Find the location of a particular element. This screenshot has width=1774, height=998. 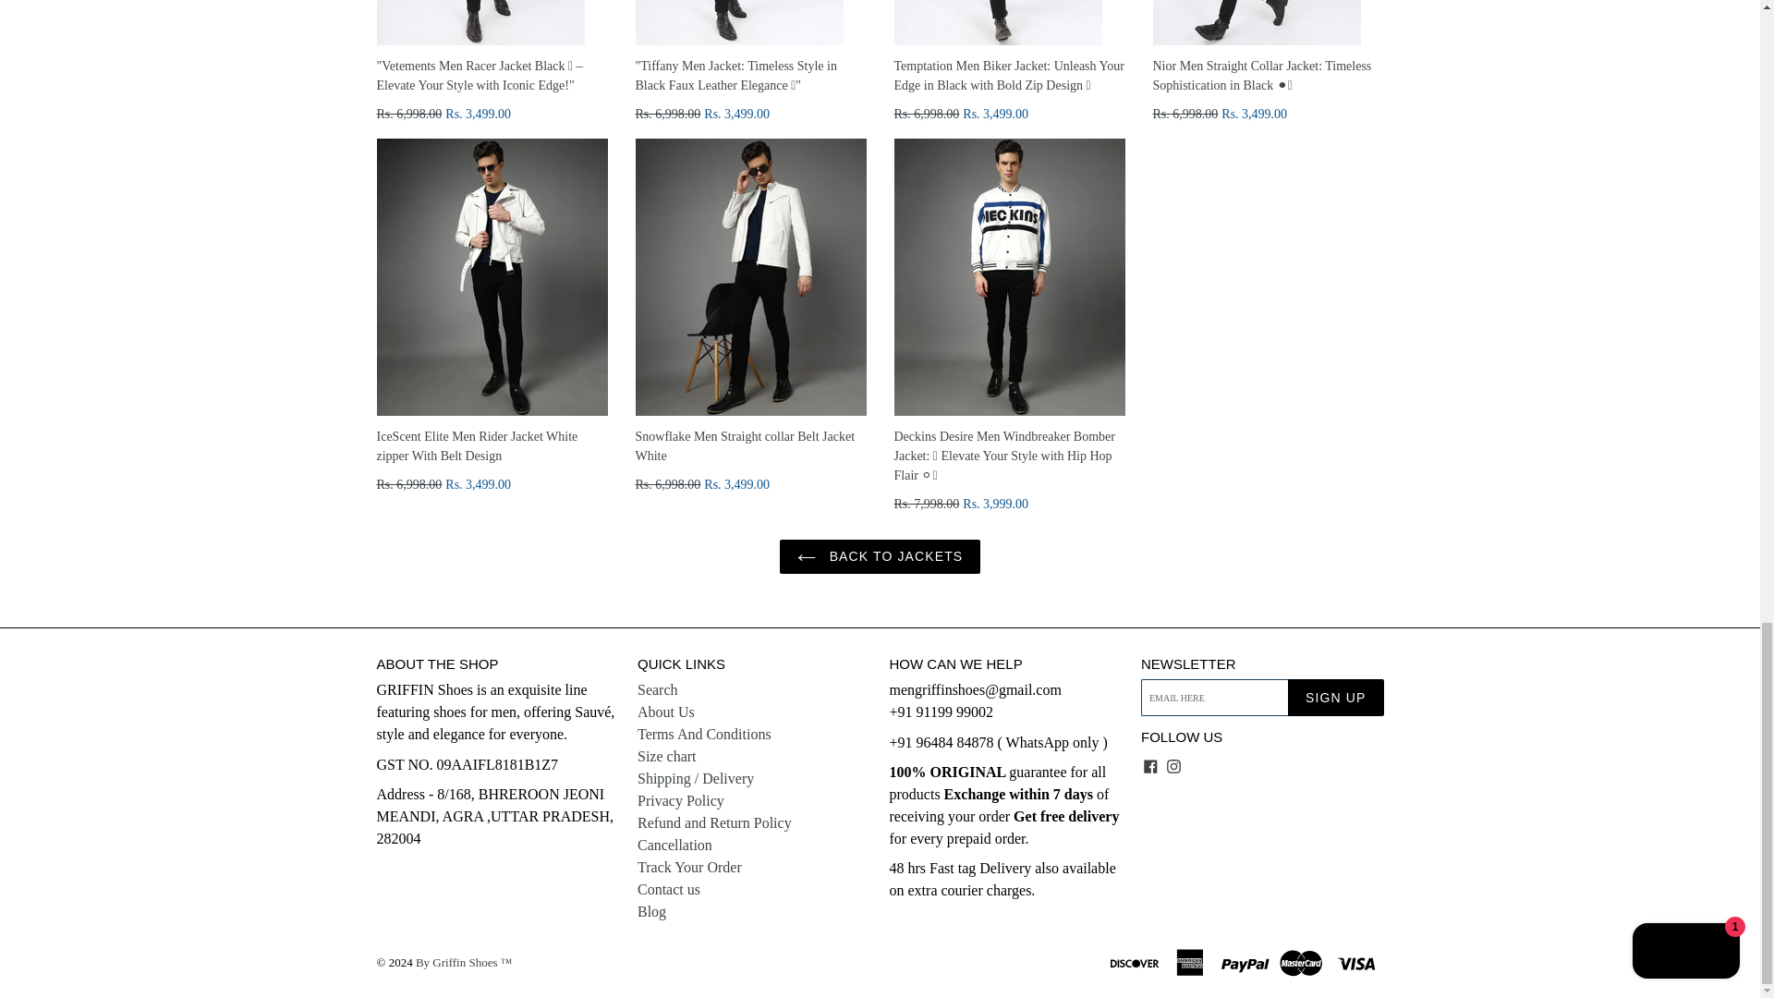

visa is located at coordinates (1357, 961).